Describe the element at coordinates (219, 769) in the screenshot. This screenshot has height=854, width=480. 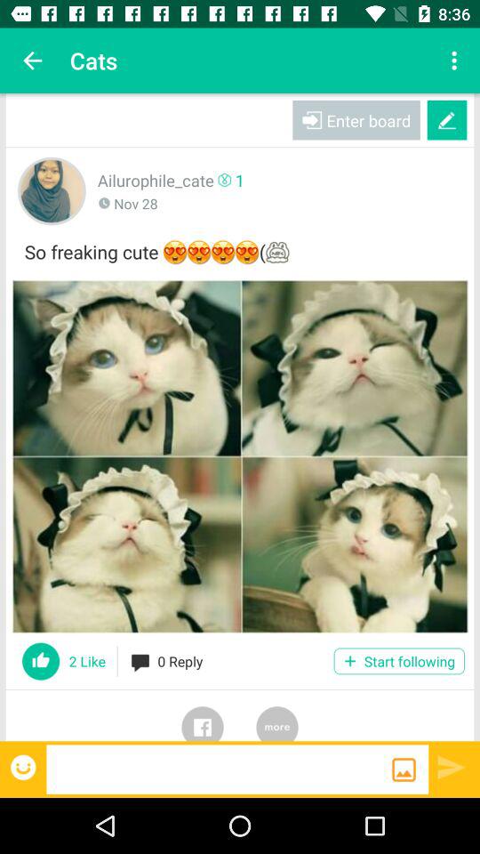
I see `message box` at that location.